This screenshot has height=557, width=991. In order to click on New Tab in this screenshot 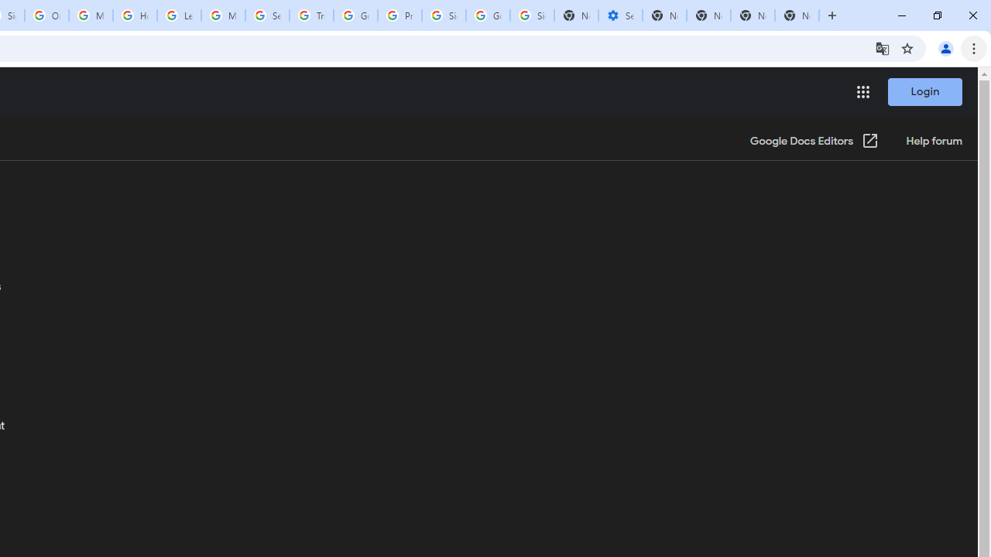, I will do `click(832, 15)`.